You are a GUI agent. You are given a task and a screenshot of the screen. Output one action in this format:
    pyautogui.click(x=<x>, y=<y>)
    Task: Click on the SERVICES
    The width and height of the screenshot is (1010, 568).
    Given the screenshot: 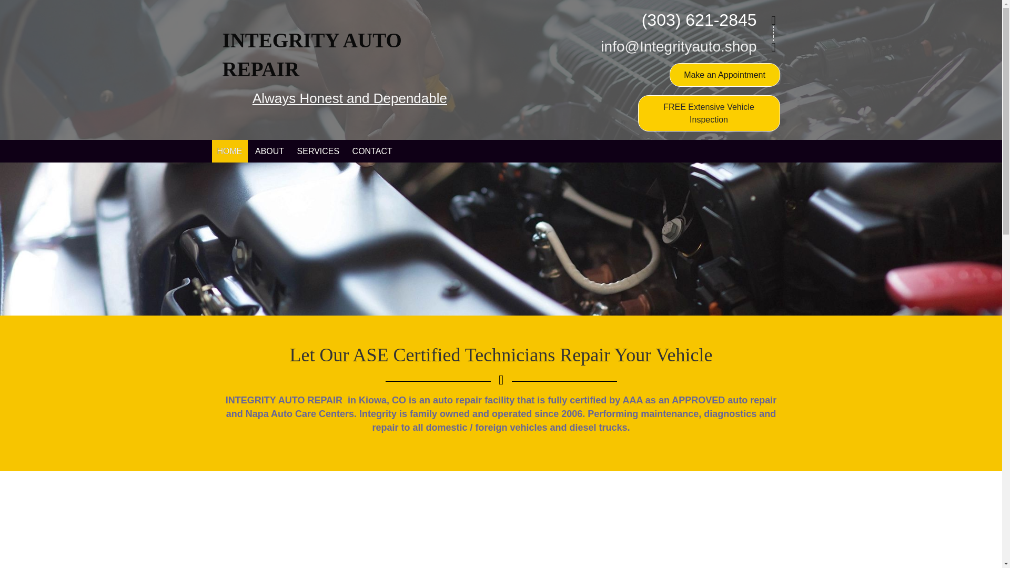 What is the action you would take?
    pyautogui.click(x=318, y=150)
    